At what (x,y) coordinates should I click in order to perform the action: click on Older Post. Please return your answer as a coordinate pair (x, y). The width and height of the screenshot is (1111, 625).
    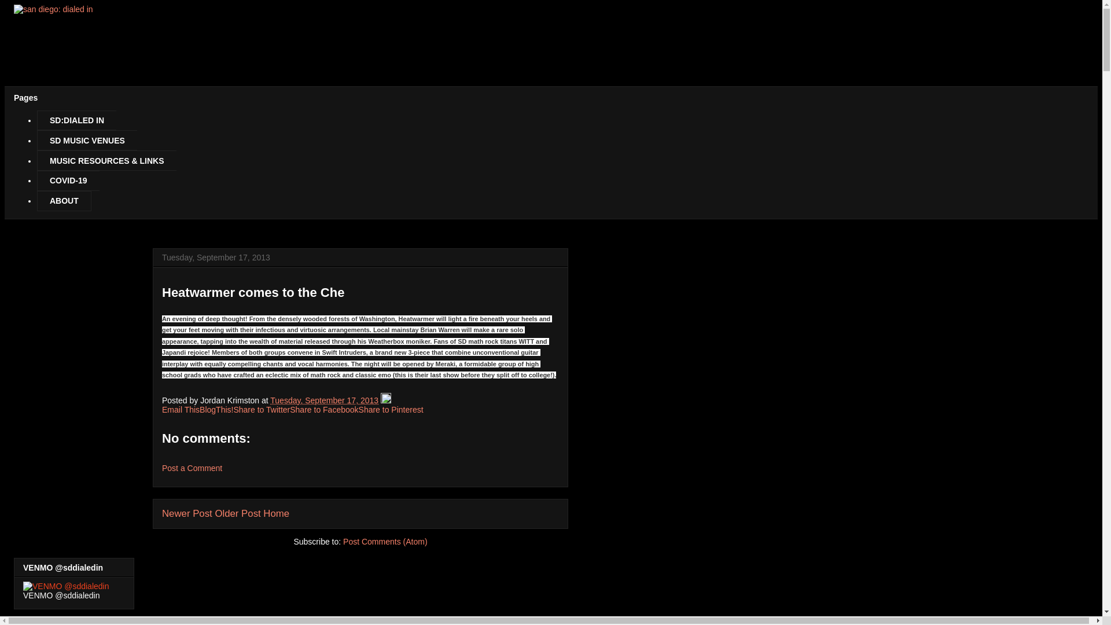
    Looking at the image, I should click on (237, 514).